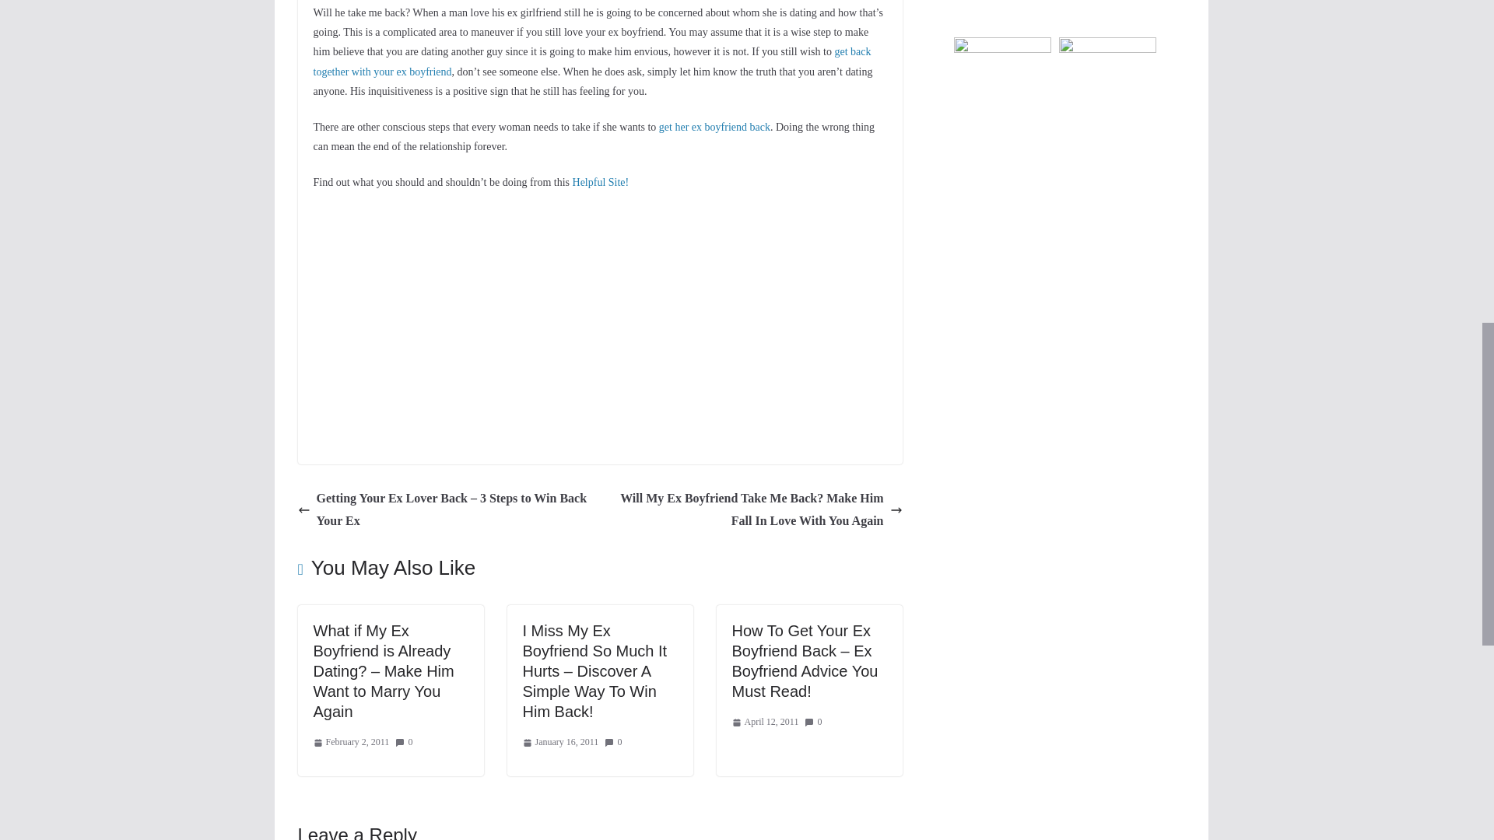 This screenshot has height=840, width=1494. What do you see at coordinates (601, 182) in the screenshot?
I see `Helpful Site!` at bounding box center [601, 182].